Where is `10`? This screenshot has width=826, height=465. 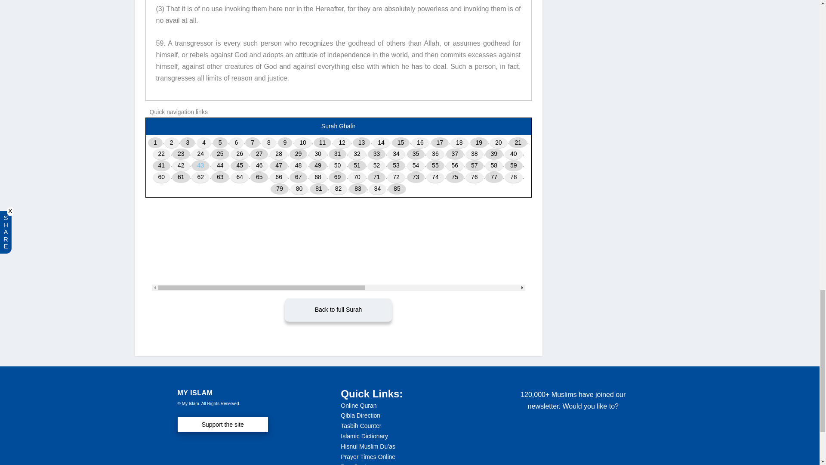
10 is located at coordinates (303, 143).